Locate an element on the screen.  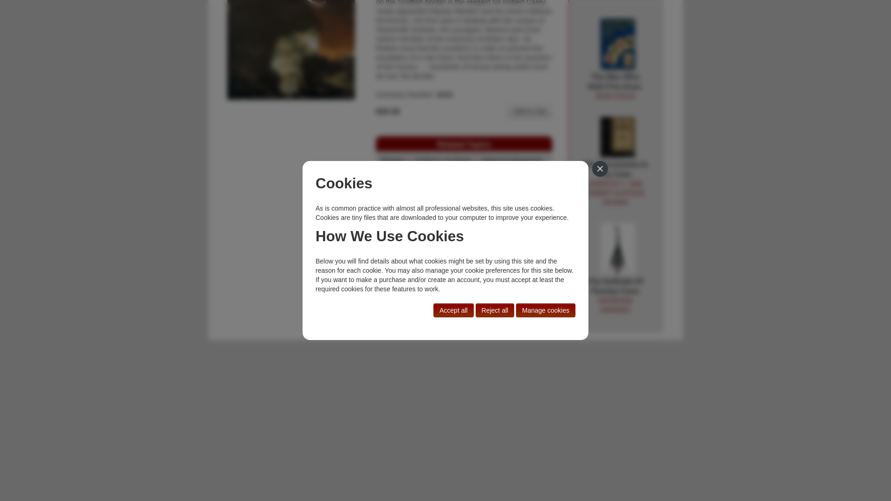
The Man Who Held Five Aces. JEAN LESLIE is located at coordinates (615, 86).